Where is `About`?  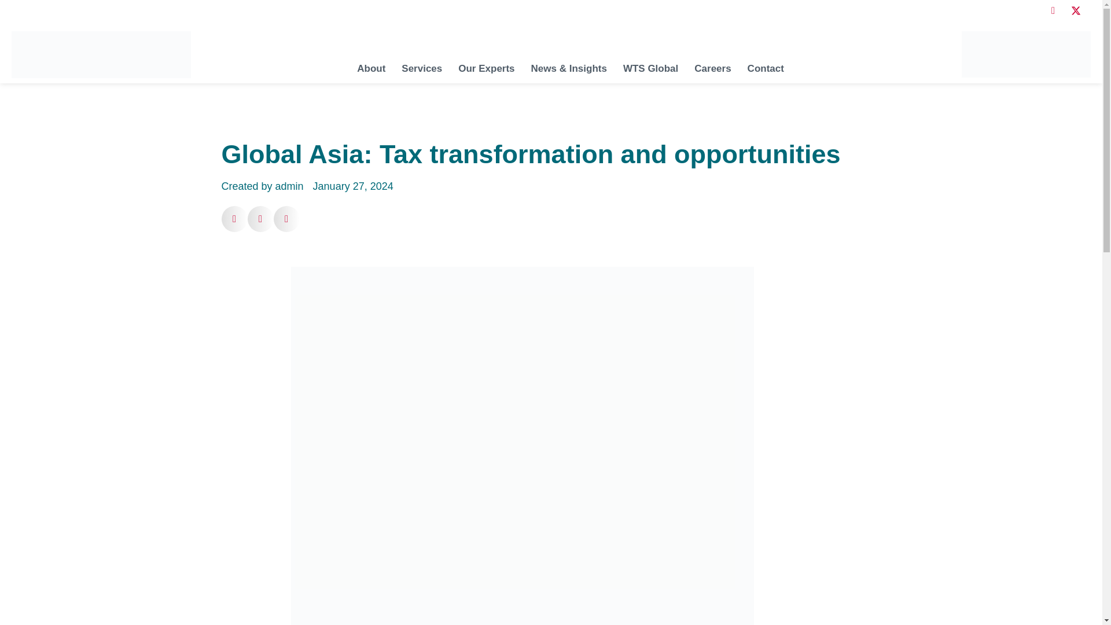 About is located at coordinates (371, 68).